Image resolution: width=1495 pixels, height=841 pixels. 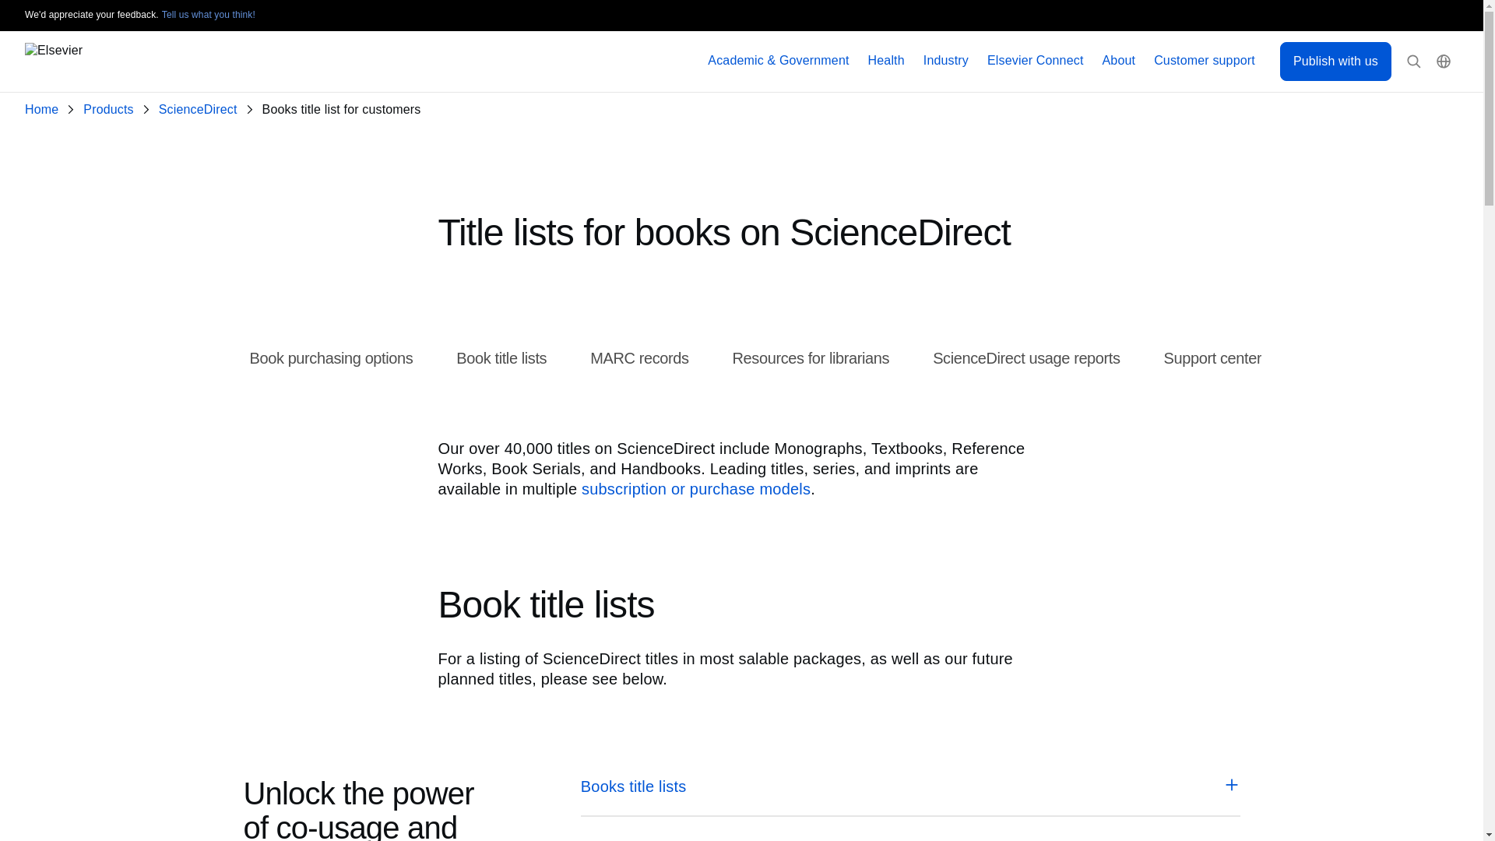 What do you see at coordinates (1205, 61) in the screenshot?
I see `Customer support` at bounding box center [1205, 61].